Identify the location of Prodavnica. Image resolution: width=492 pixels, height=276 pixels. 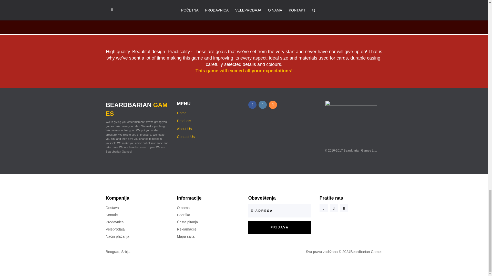
(114, 222).